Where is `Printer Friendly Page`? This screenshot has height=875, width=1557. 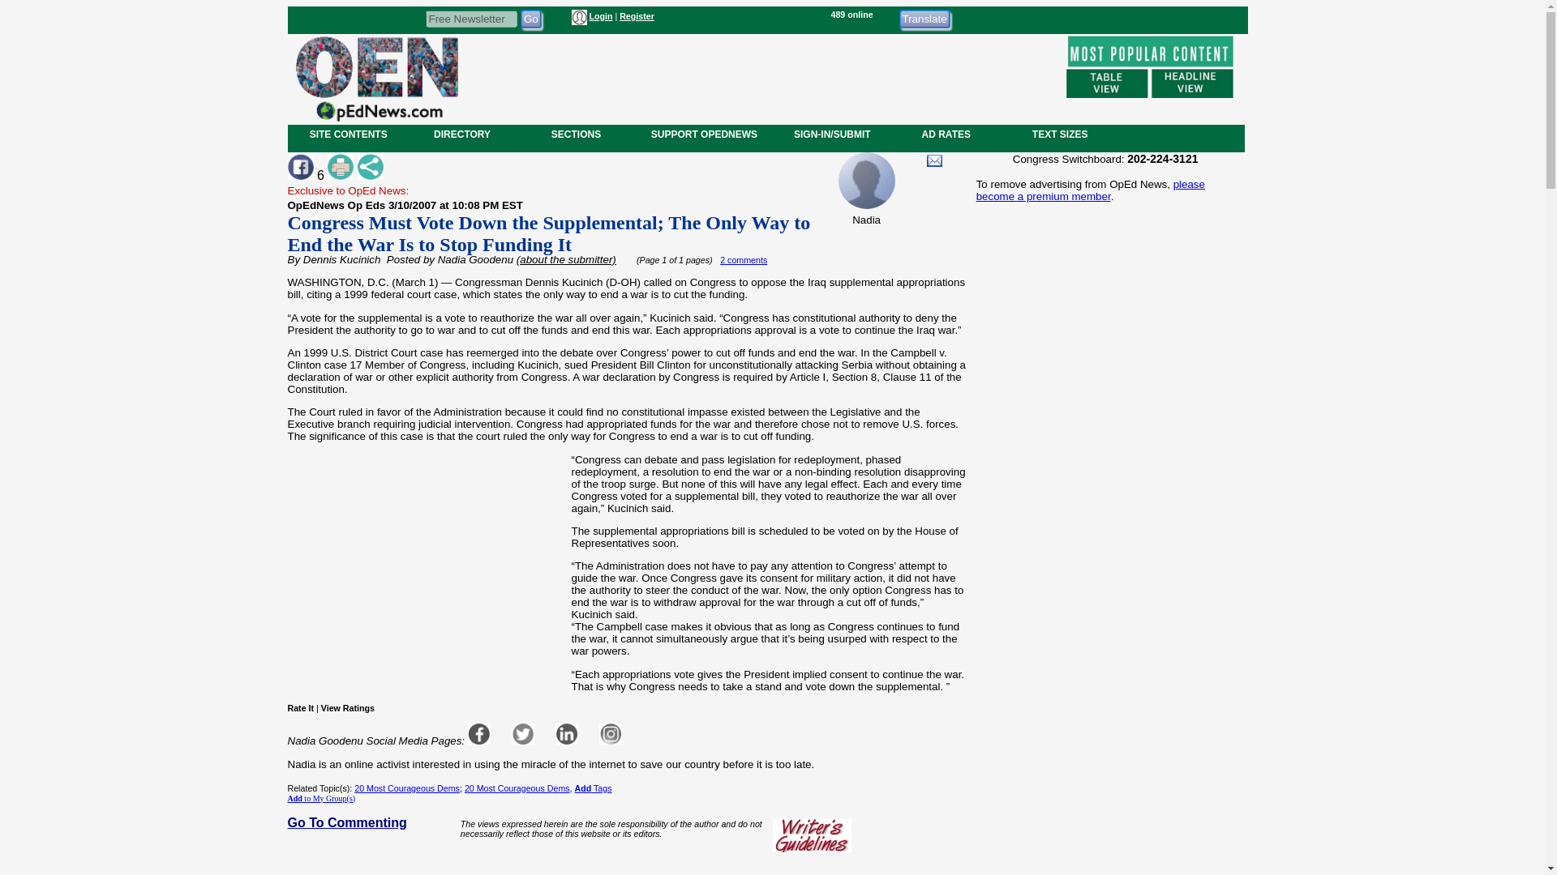 Printer Friendly Page is located at coordinates (340, 167).